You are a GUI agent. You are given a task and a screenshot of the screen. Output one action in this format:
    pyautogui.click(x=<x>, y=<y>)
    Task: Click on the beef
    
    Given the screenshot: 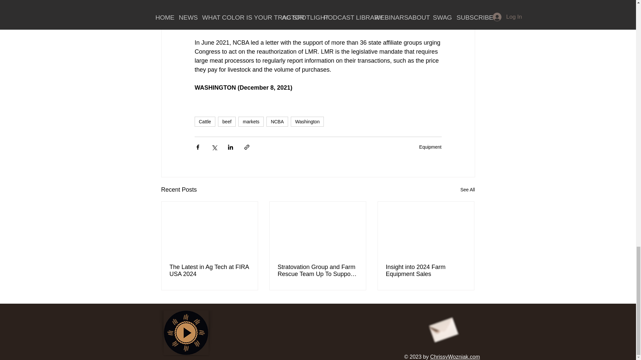 What is the action you would take?
    pyautogui.click(x=227, y=121)
    